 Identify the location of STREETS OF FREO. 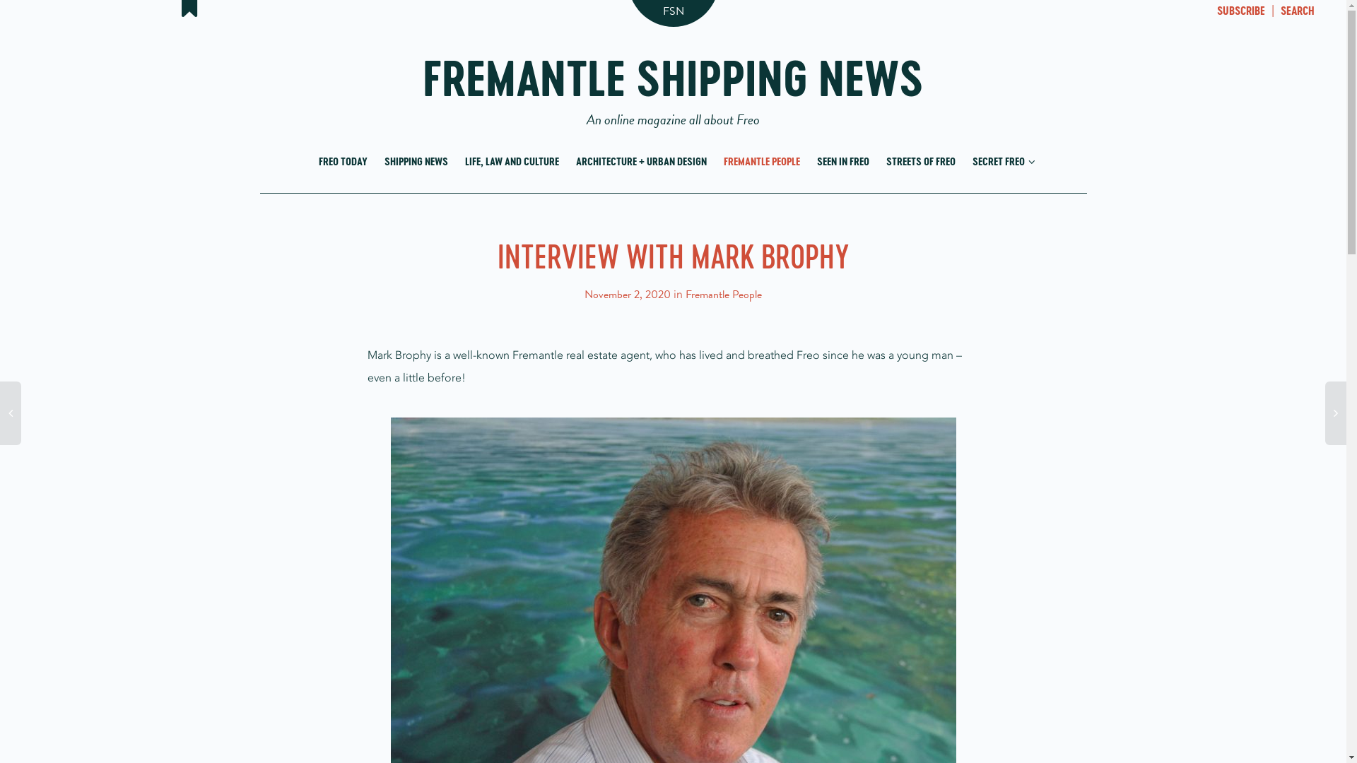
(921, 162).